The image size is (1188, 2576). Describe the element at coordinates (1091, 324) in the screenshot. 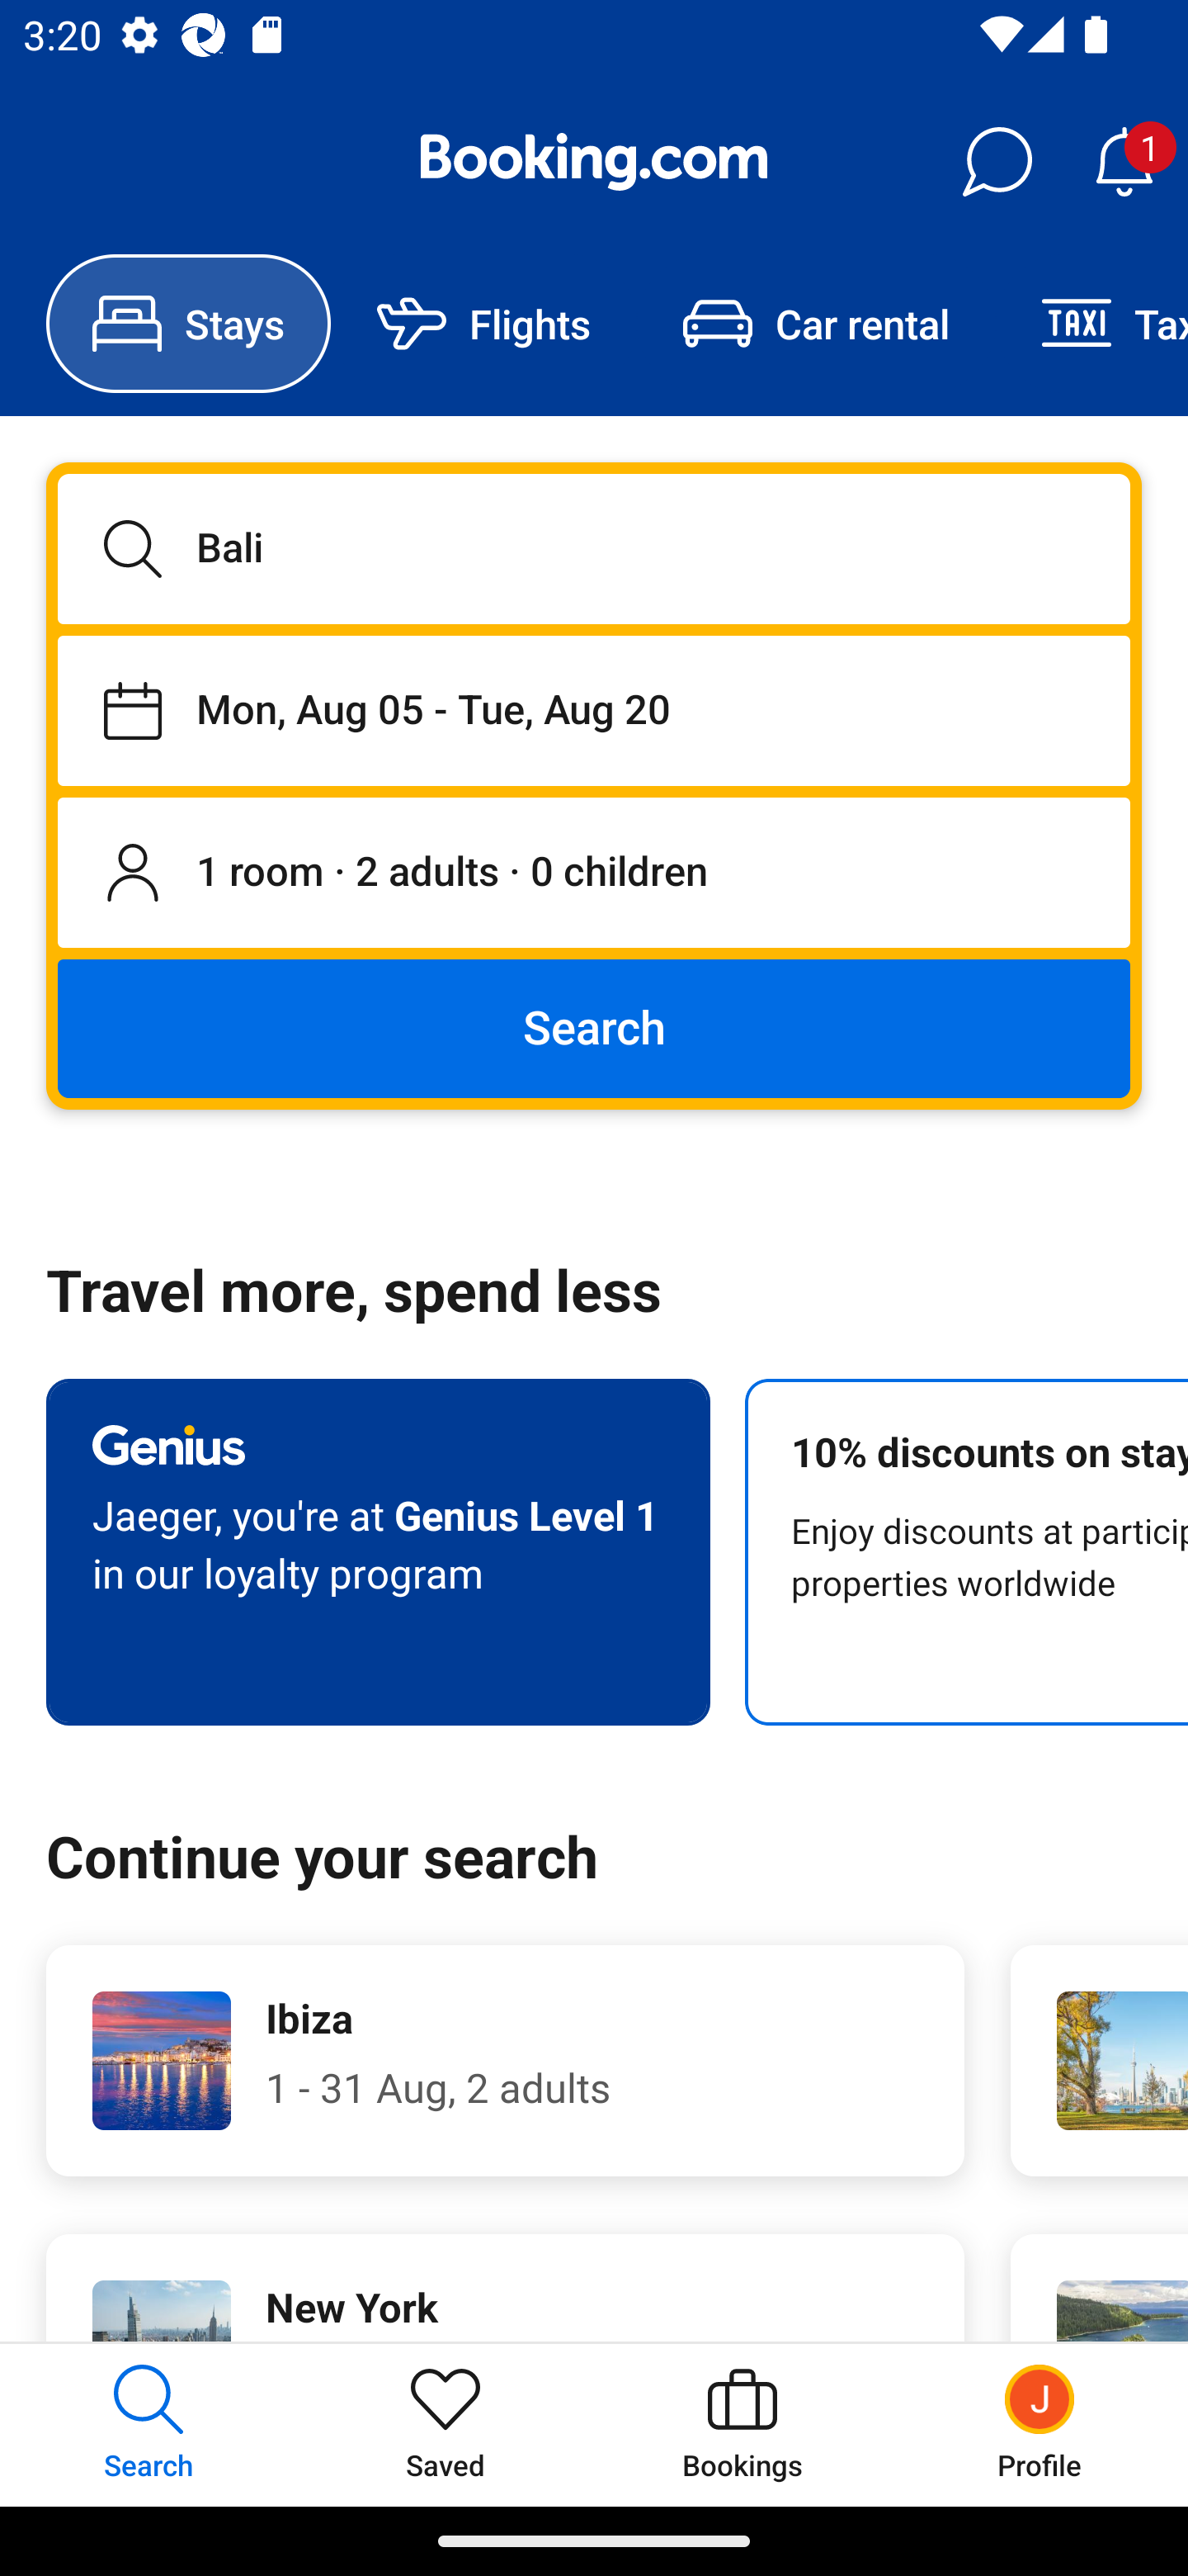

I see `Taxi` at that location.